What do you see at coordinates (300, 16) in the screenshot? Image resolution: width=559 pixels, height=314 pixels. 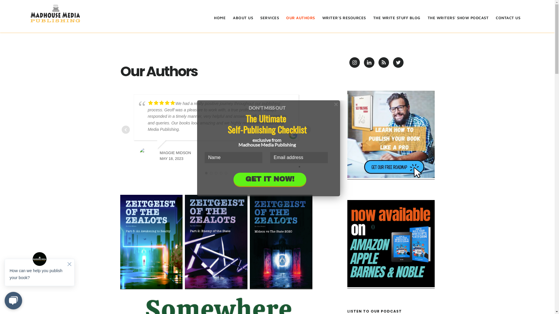 I see `OUR AUTHORS` at bounding box center [300, 16].